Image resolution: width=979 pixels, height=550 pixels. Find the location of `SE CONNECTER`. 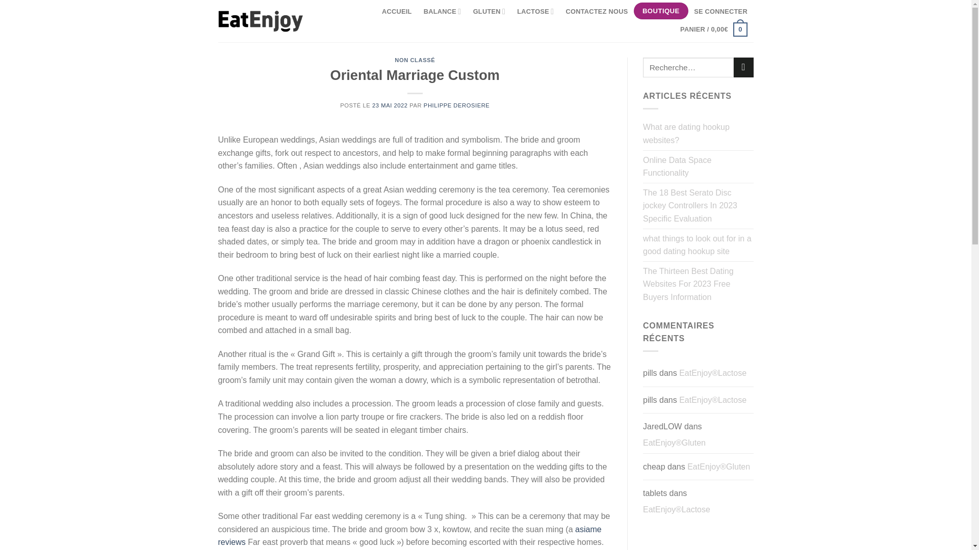

SE CONNECTER is located at coordinates (721, 11).